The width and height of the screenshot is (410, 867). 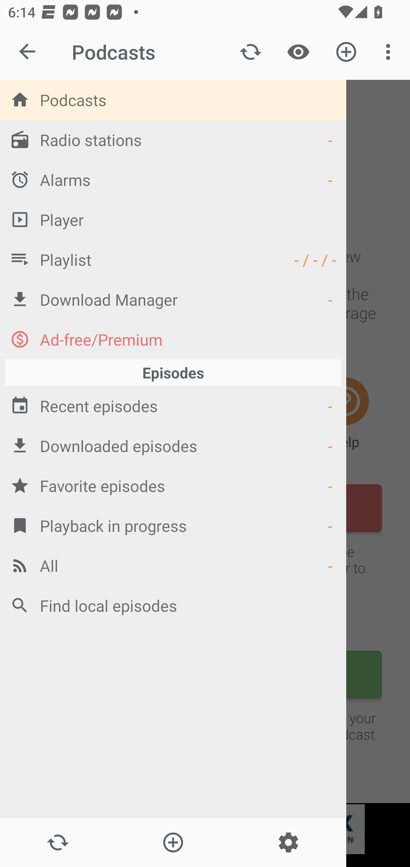 What do you see at coordinates (173, 100) in the screenshot?
I see `Podcasts` at bounding box center [173, 100].